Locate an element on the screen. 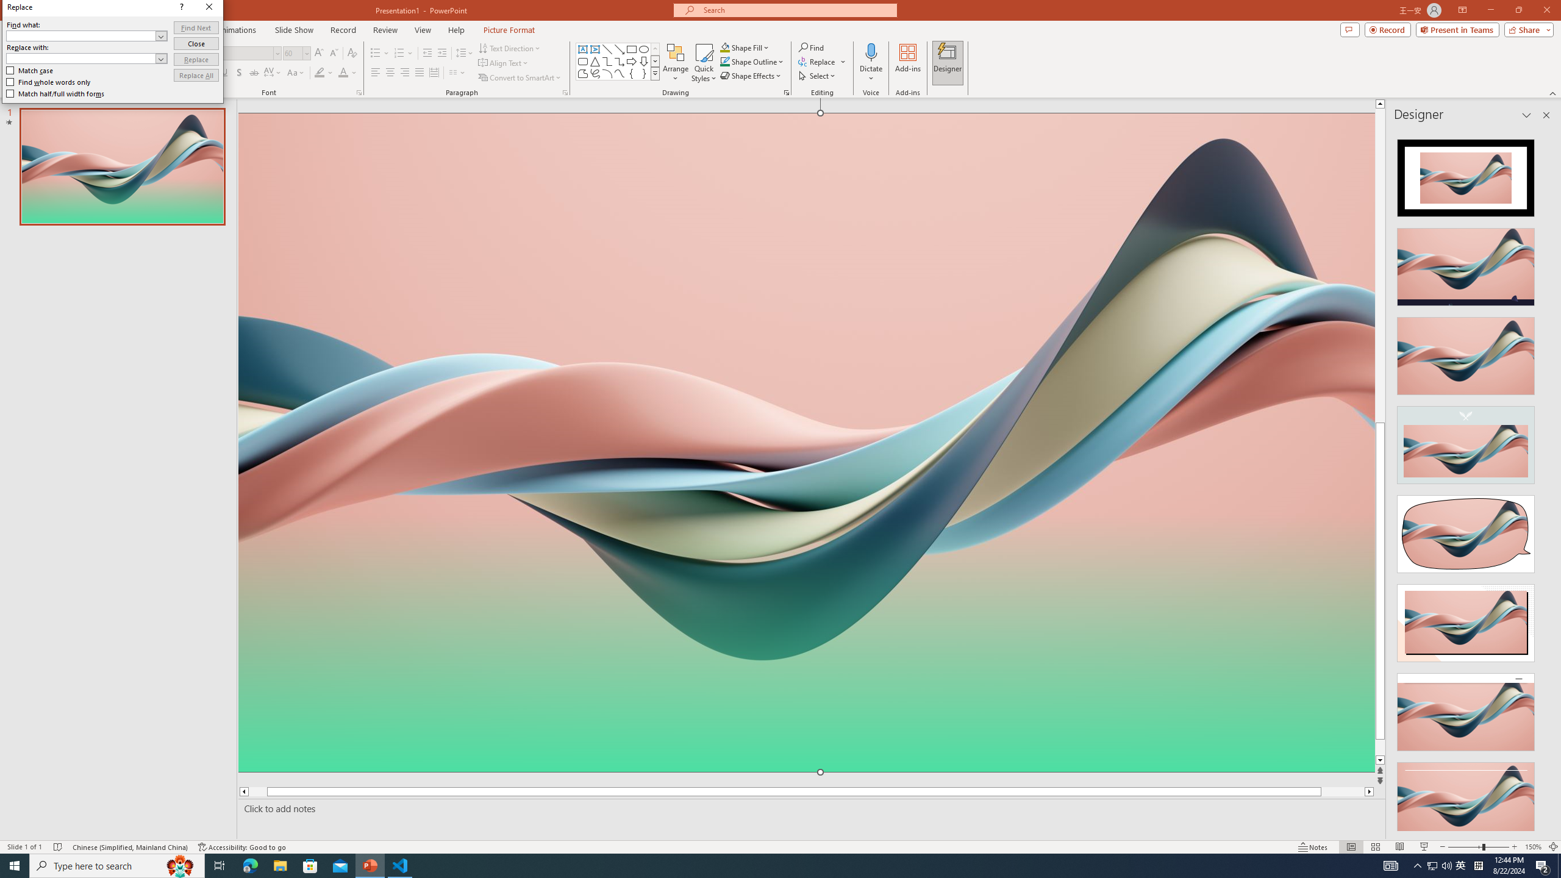  Layout is located at coordinates (154, 48).